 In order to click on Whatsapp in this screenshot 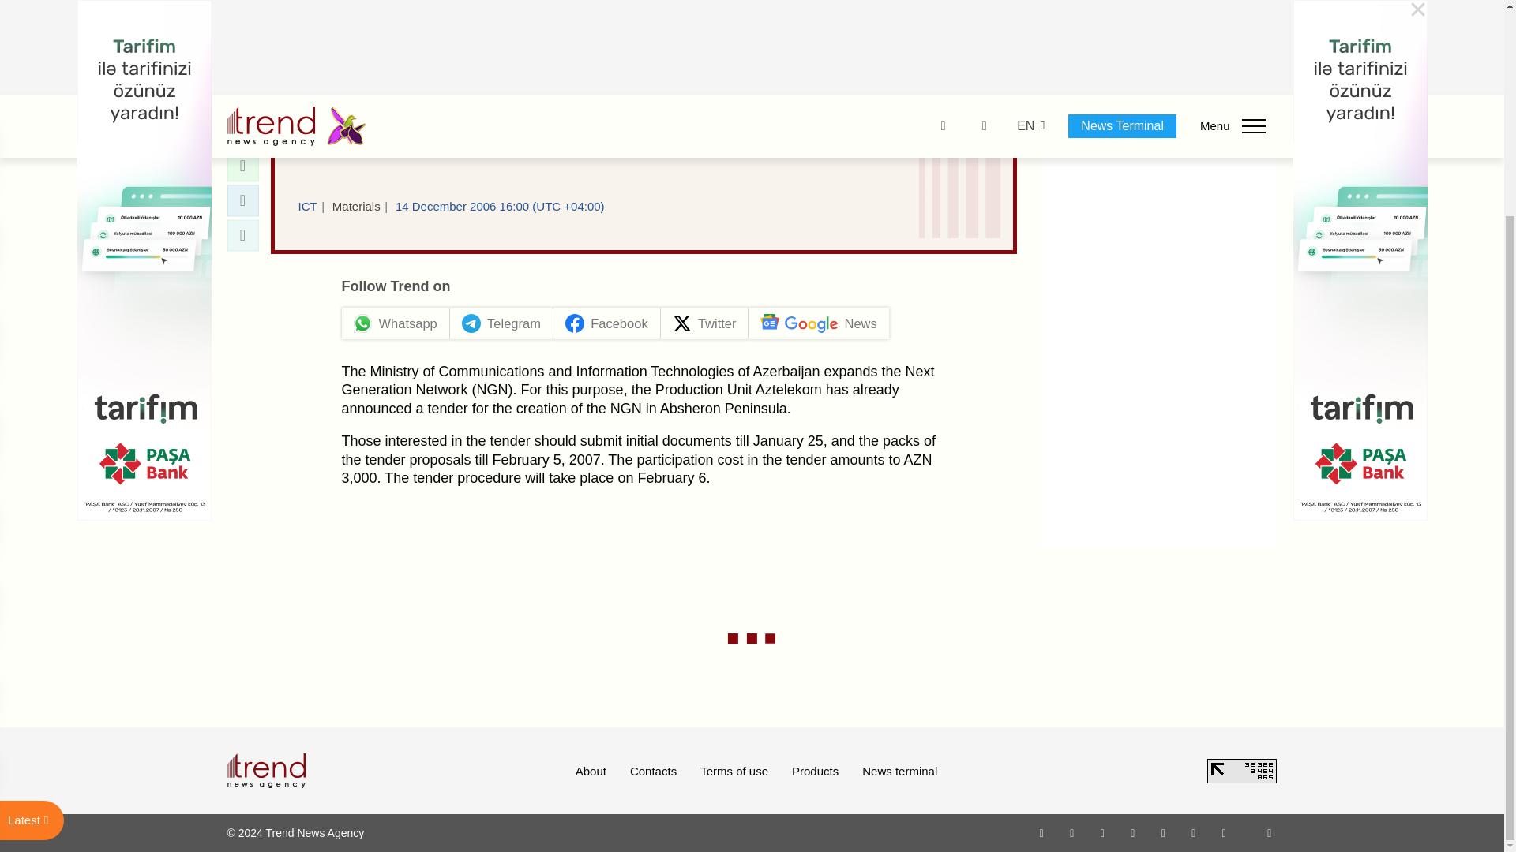, I will do `click(1042, 832)`.